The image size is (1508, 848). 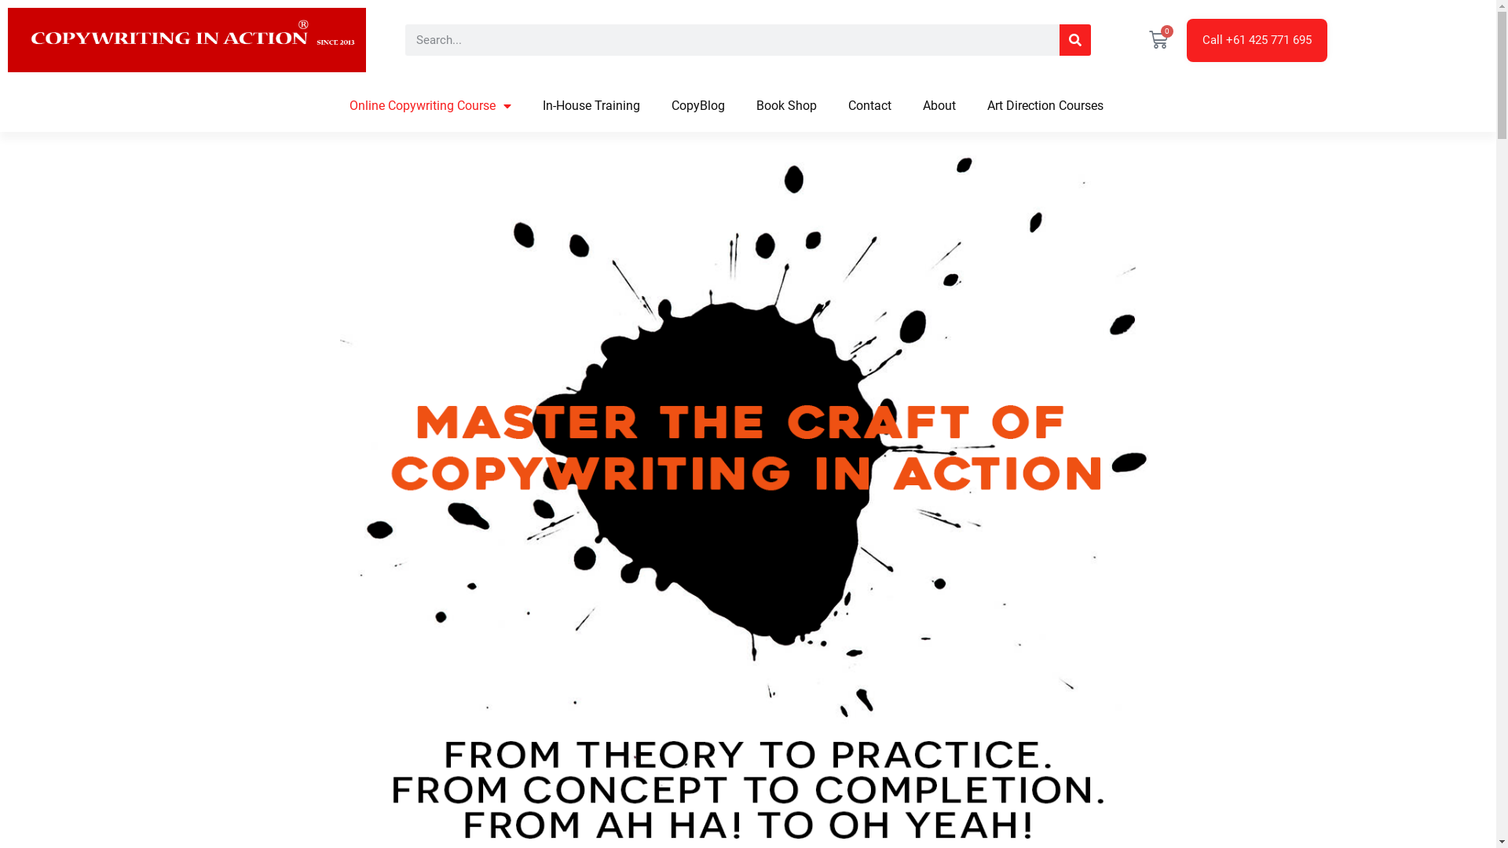 I want to click on 0, so click(x=1158, y=40).